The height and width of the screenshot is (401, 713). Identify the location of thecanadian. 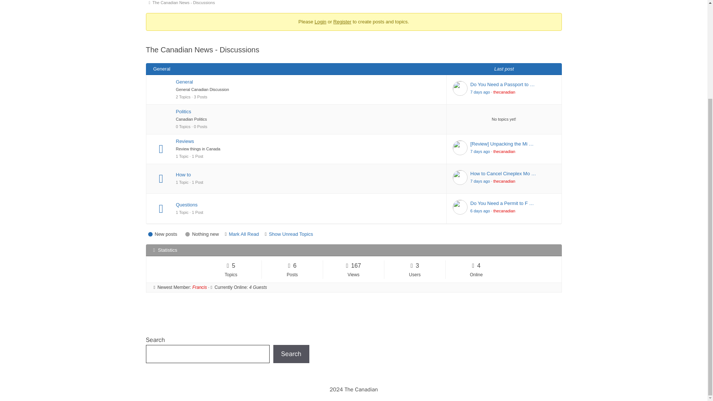
(504, 92).